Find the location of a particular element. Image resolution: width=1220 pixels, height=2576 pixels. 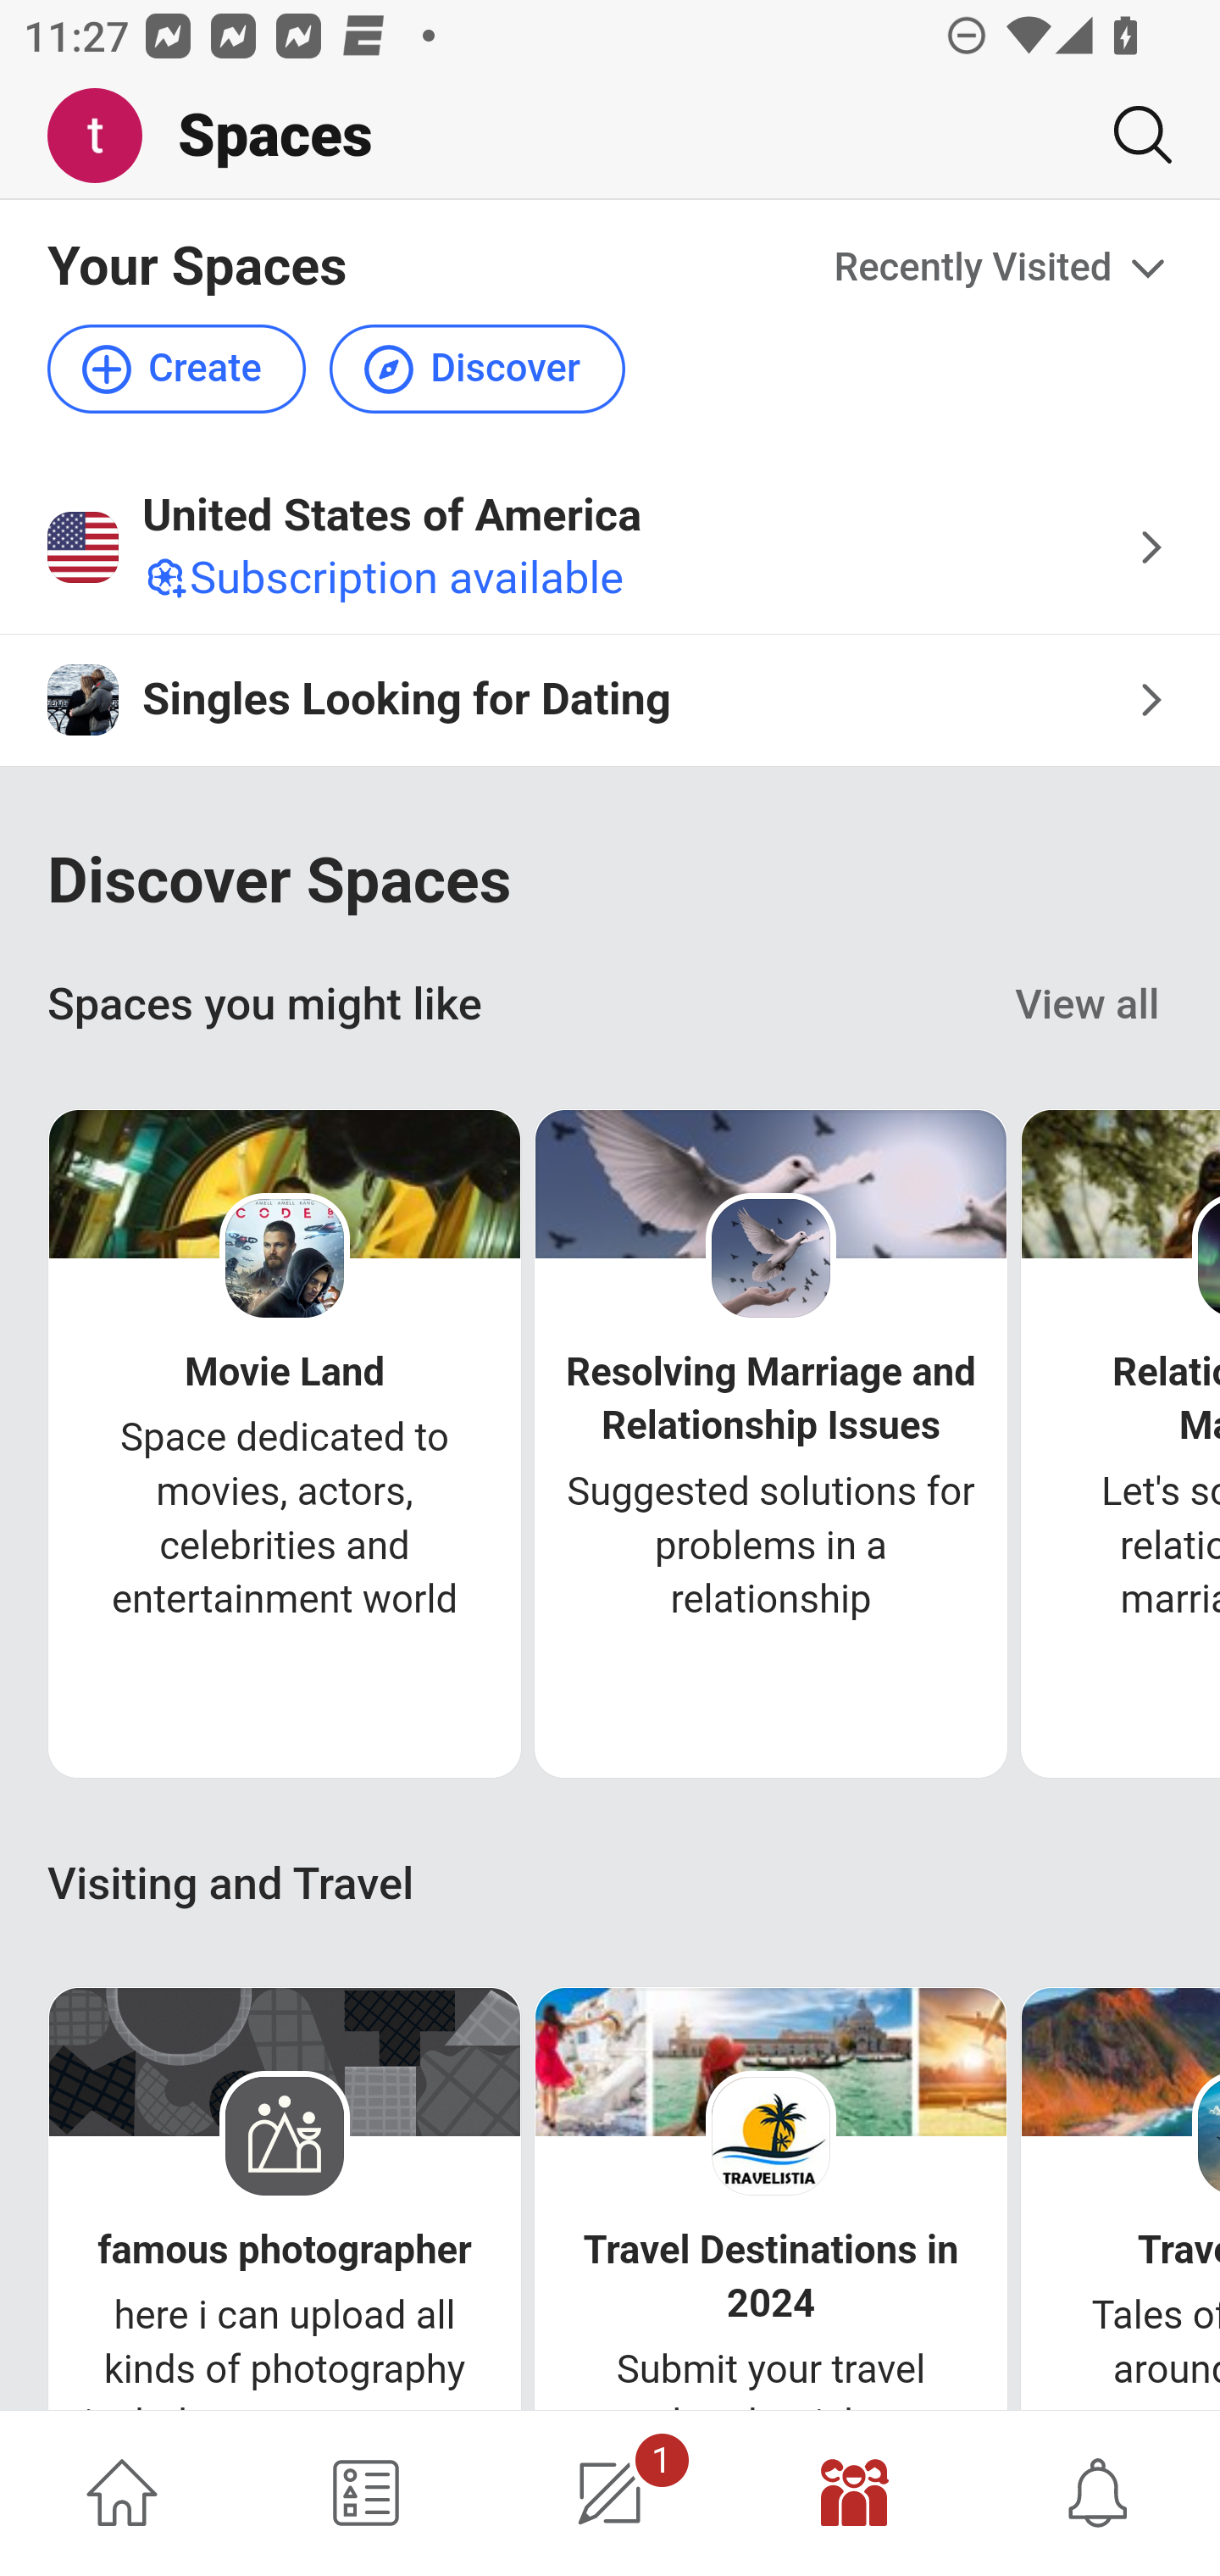

1 is located at coordinates (610, 2493).